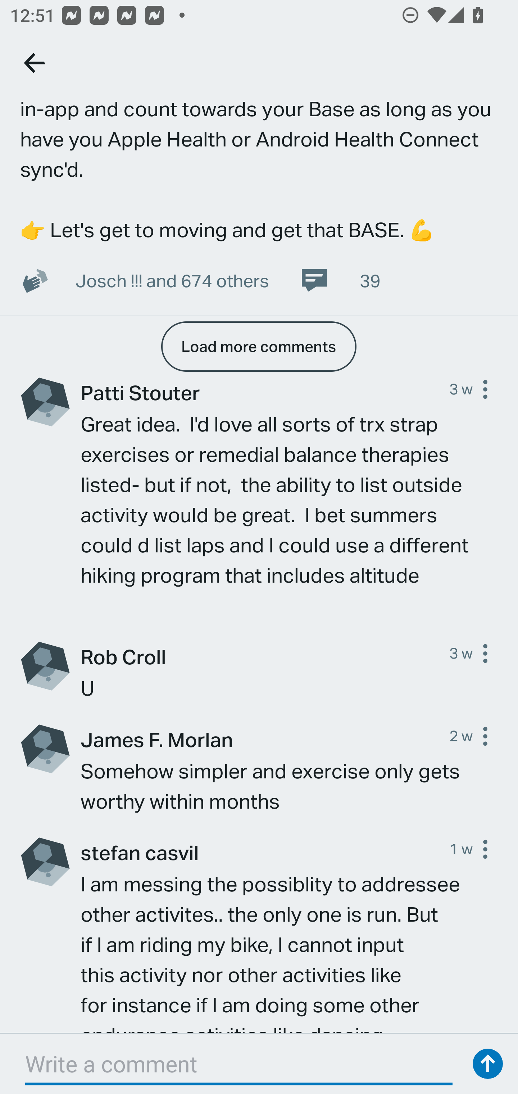  I want to click on Go back, so click(35, 63).